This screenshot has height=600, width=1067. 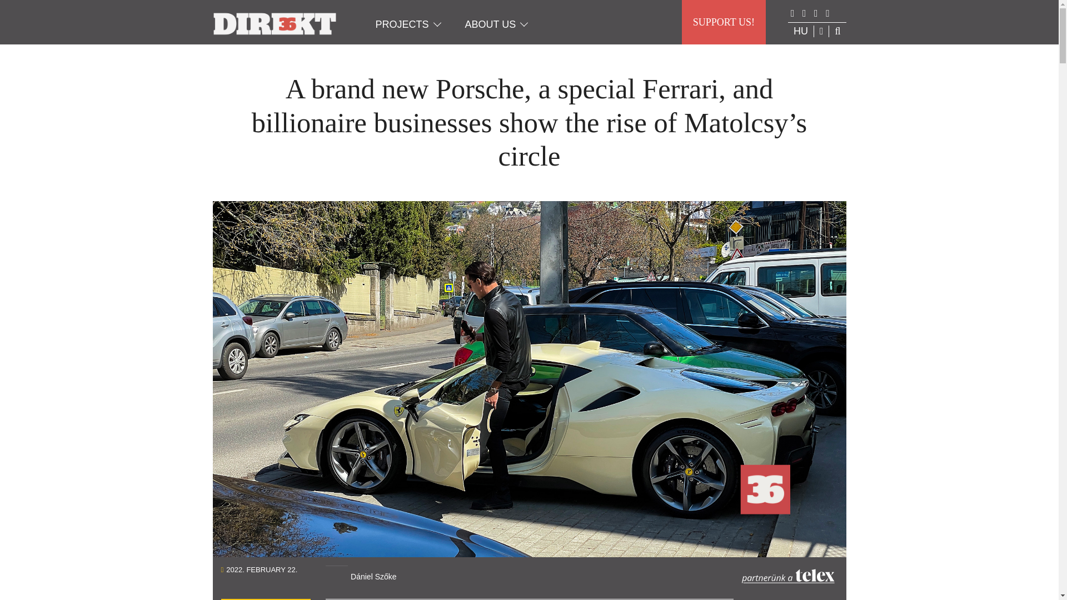 What do you see at coordinates (800, 31) in the screenshot?
I see `HU` at bounding box center [800, 31].